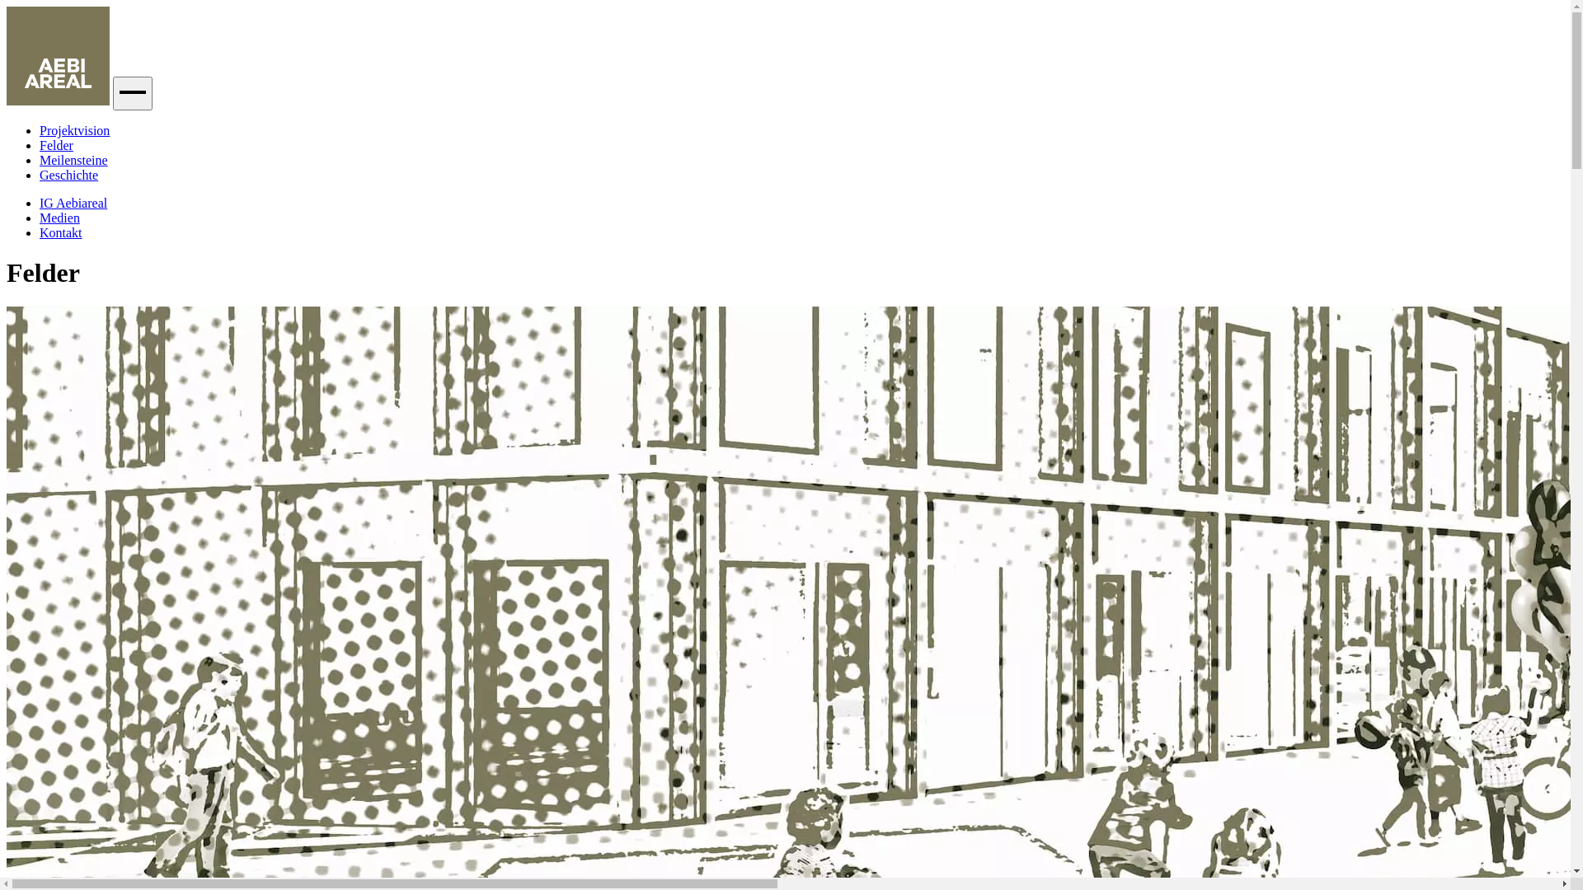  I want to click on IG Aebiareal, so click(73, 203).